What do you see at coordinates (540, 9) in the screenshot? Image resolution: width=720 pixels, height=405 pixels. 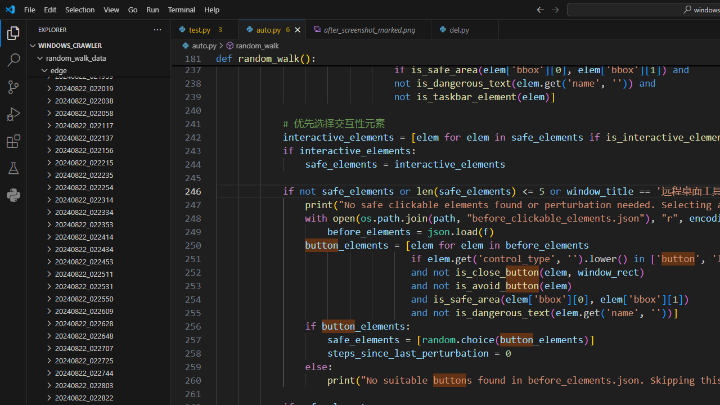 I see `Go Back (Alt+LeftArrow)` at bounding box center [540, 9].